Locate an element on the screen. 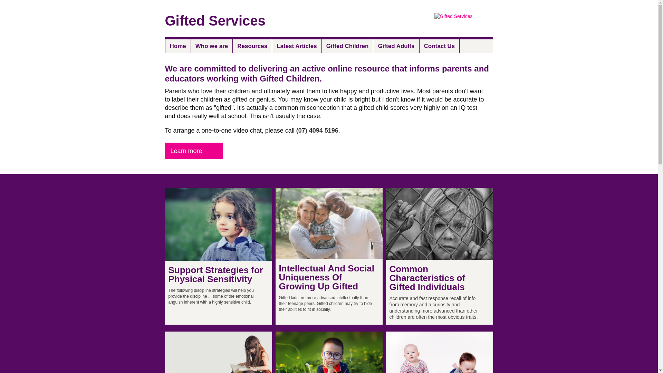  Learn more is located at coordinates (194, 151).